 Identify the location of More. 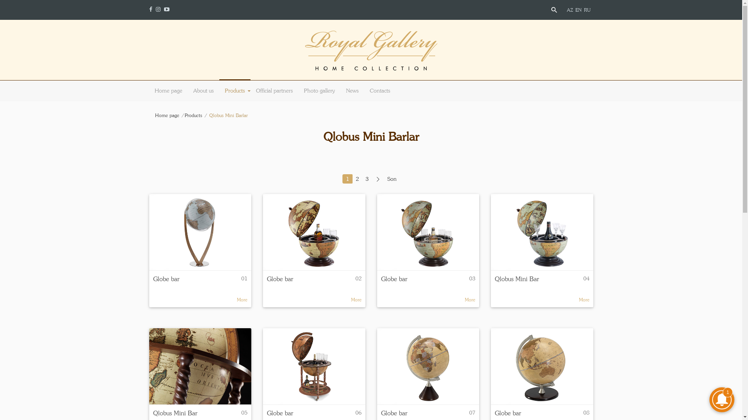
(470, 299).